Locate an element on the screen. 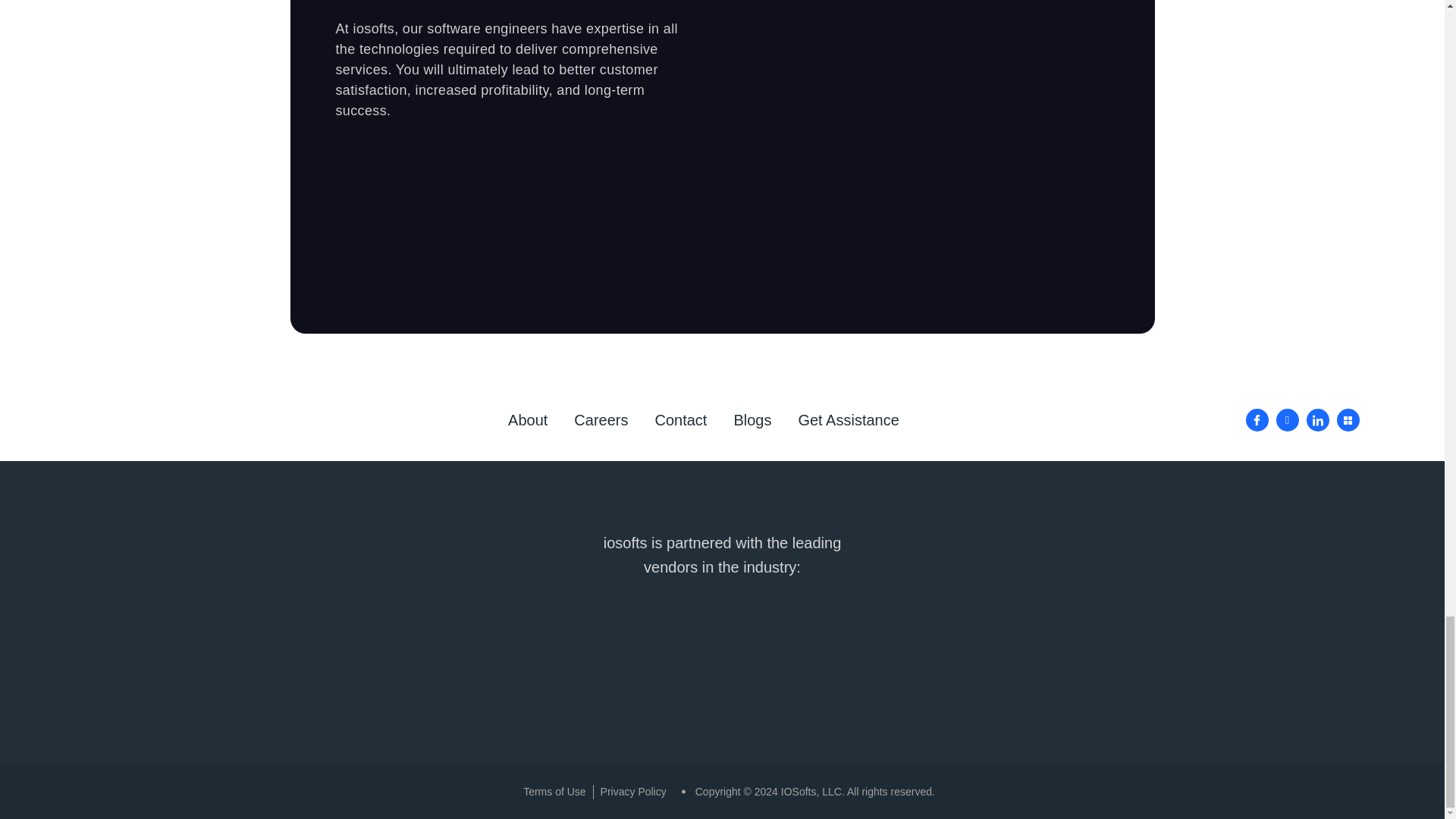 The image size is (1456, 819). Privacy Policy is located at coordinates (633, 792).